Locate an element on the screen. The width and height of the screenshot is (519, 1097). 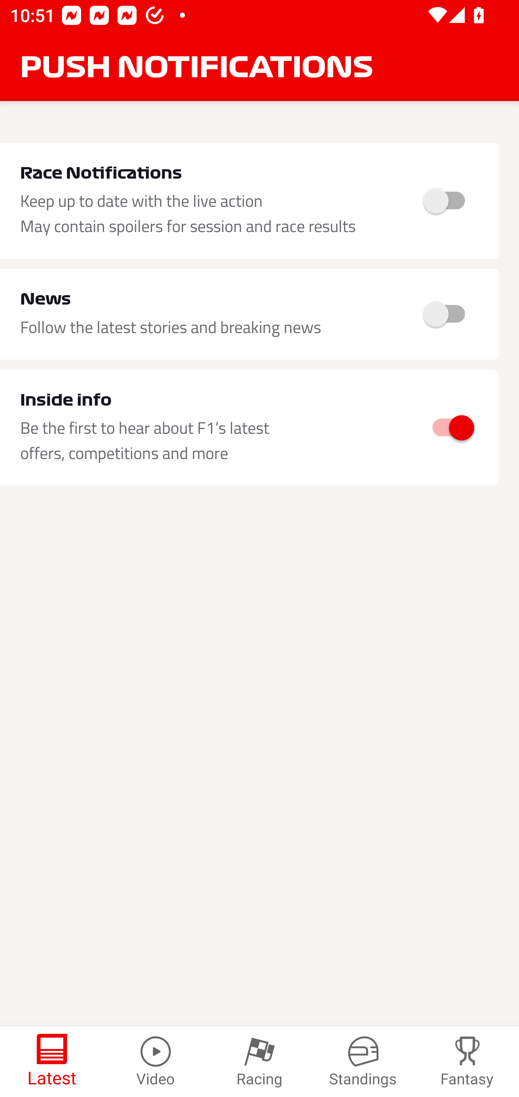
Fantasy is located at coordinates (467, 1062).